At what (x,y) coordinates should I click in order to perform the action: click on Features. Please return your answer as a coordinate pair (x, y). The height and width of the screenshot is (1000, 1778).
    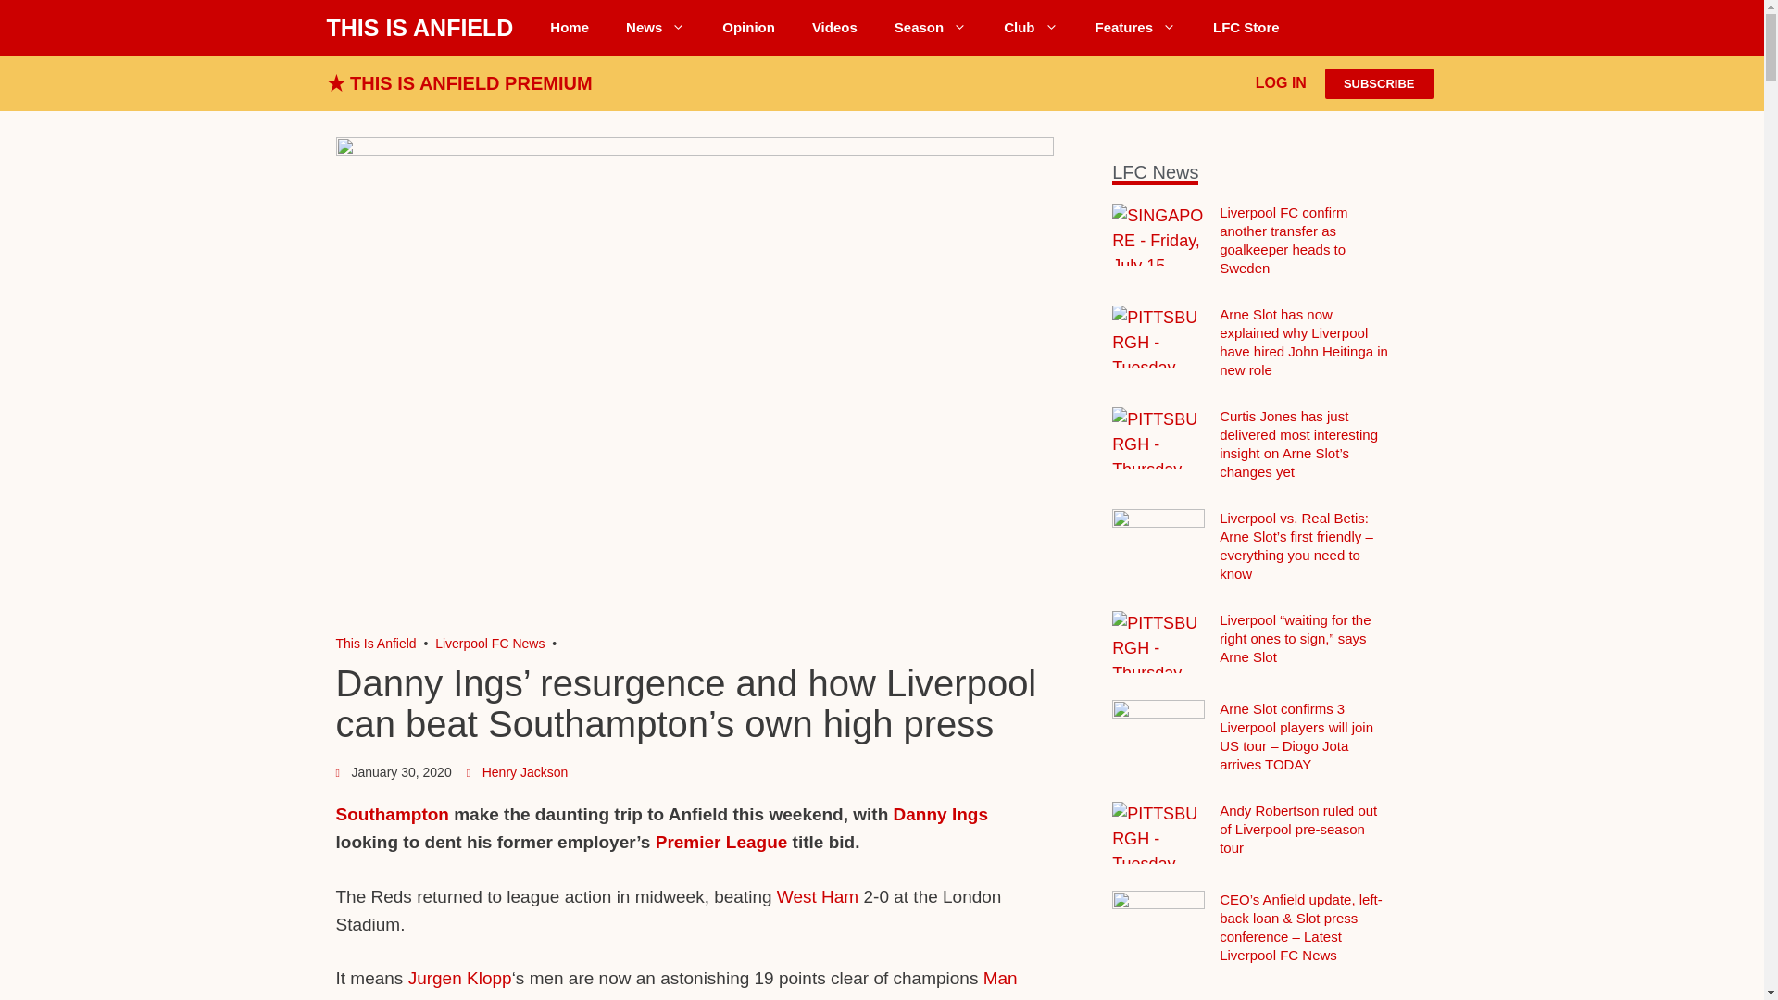
    Looking at the image, I should click on (1135, 28).